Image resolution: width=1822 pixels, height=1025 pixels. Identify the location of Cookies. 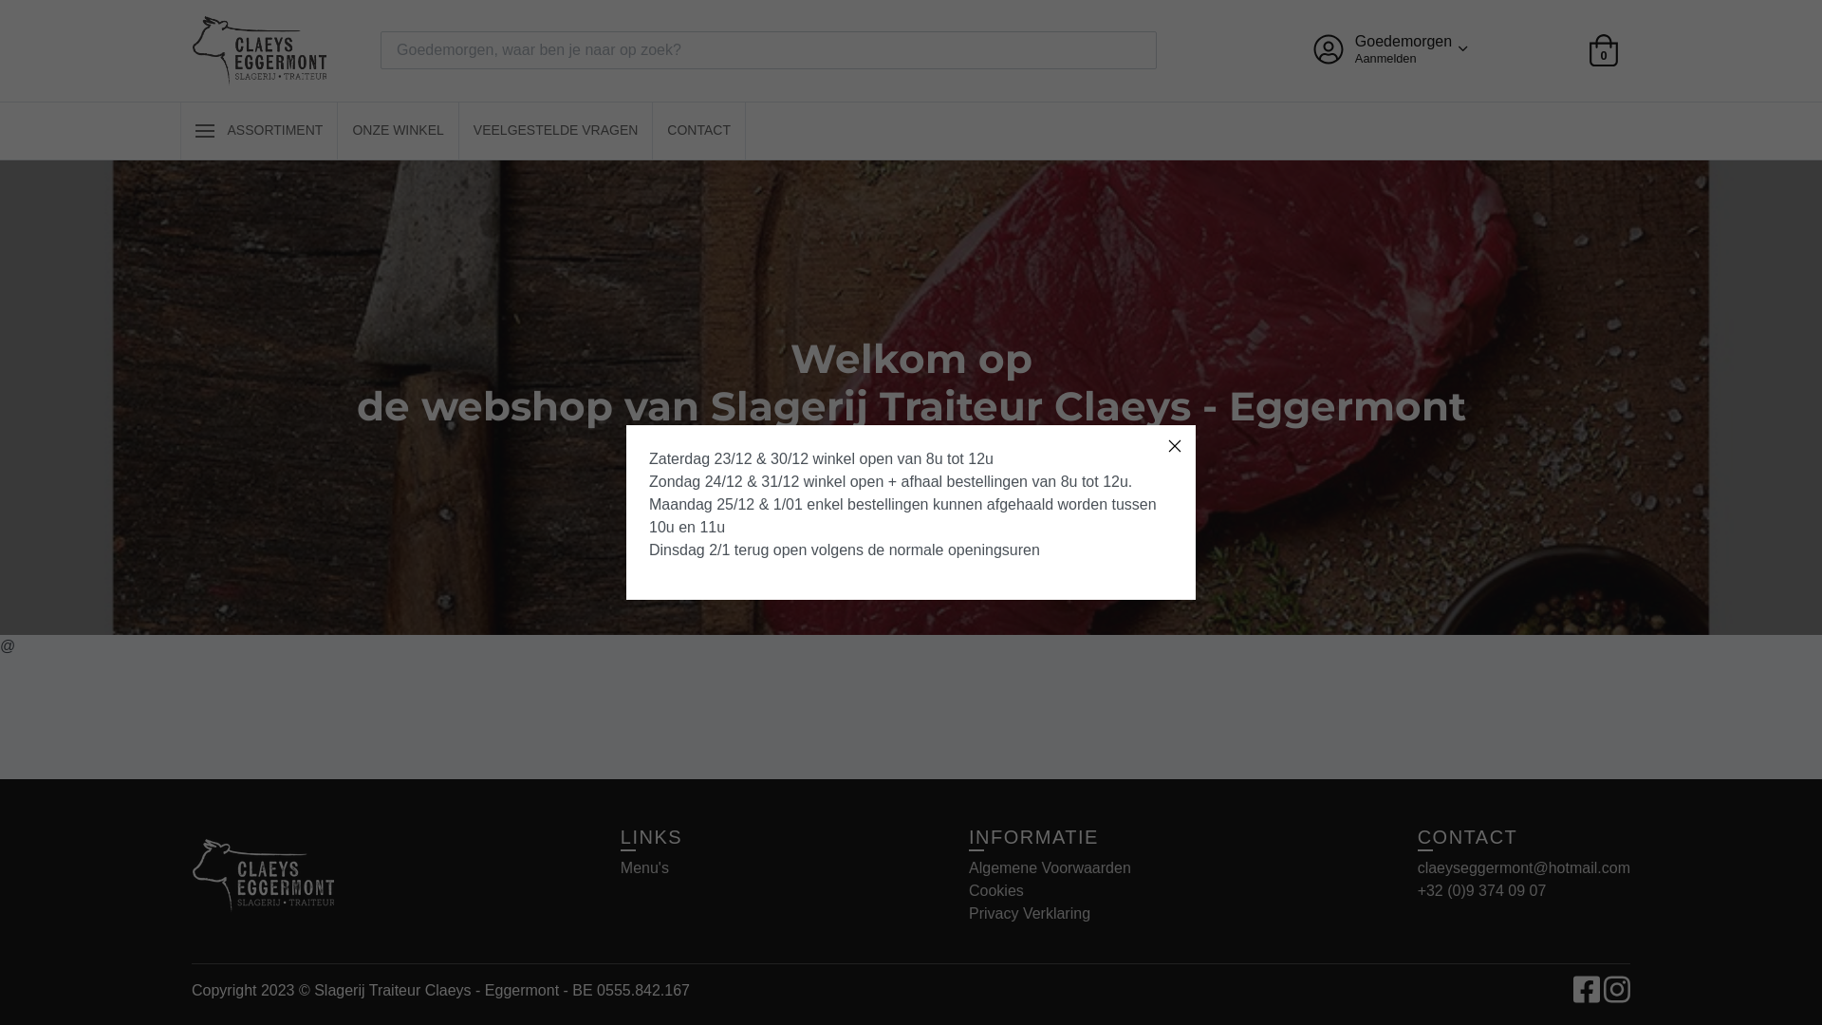
(996, 890).